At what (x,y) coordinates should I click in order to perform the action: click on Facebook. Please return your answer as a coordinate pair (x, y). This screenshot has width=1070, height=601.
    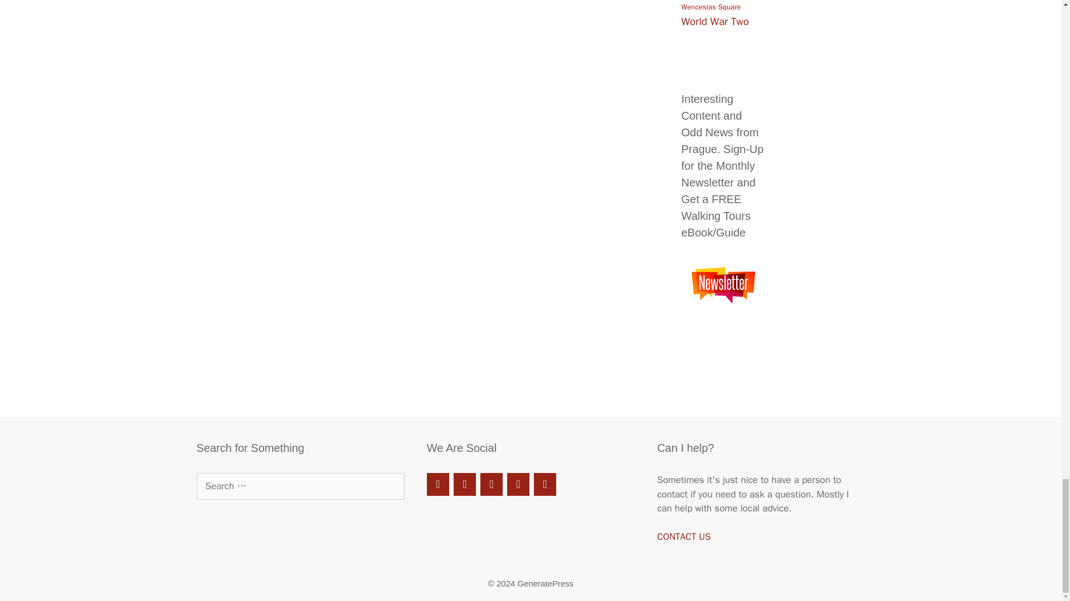
    Looking at the image, I should click on (438, 484).